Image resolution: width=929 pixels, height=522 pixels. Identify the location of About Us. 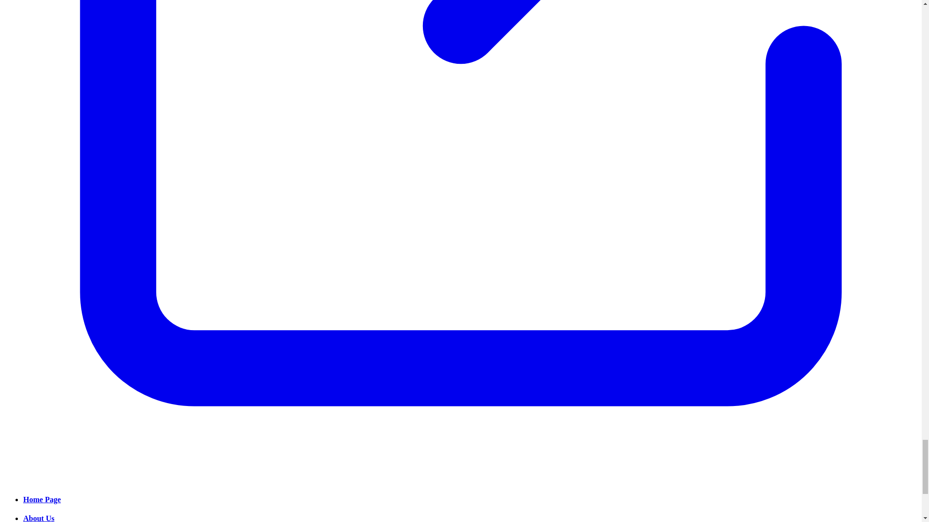
(39, 518).